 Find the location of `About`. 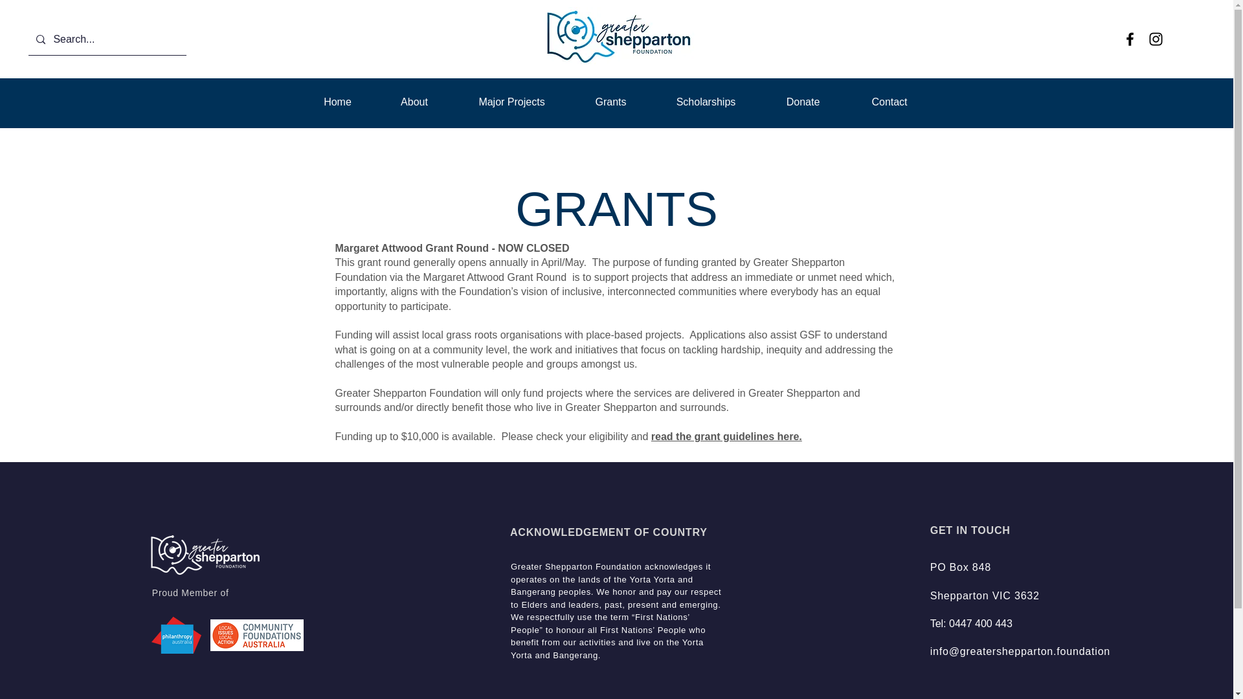

About is located at coordinates (413, 102).